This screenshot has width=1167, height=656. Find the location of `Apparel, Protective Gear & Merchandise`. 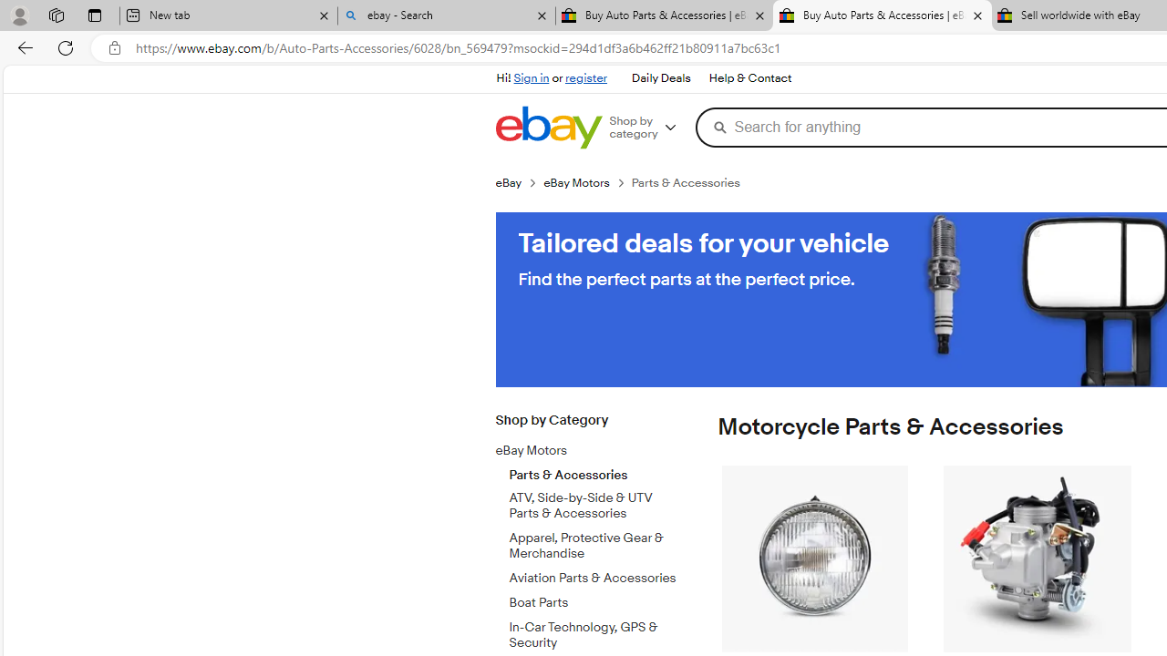

Apparel, Protective Gear & Merchandise is located at coordinates (595, 542).